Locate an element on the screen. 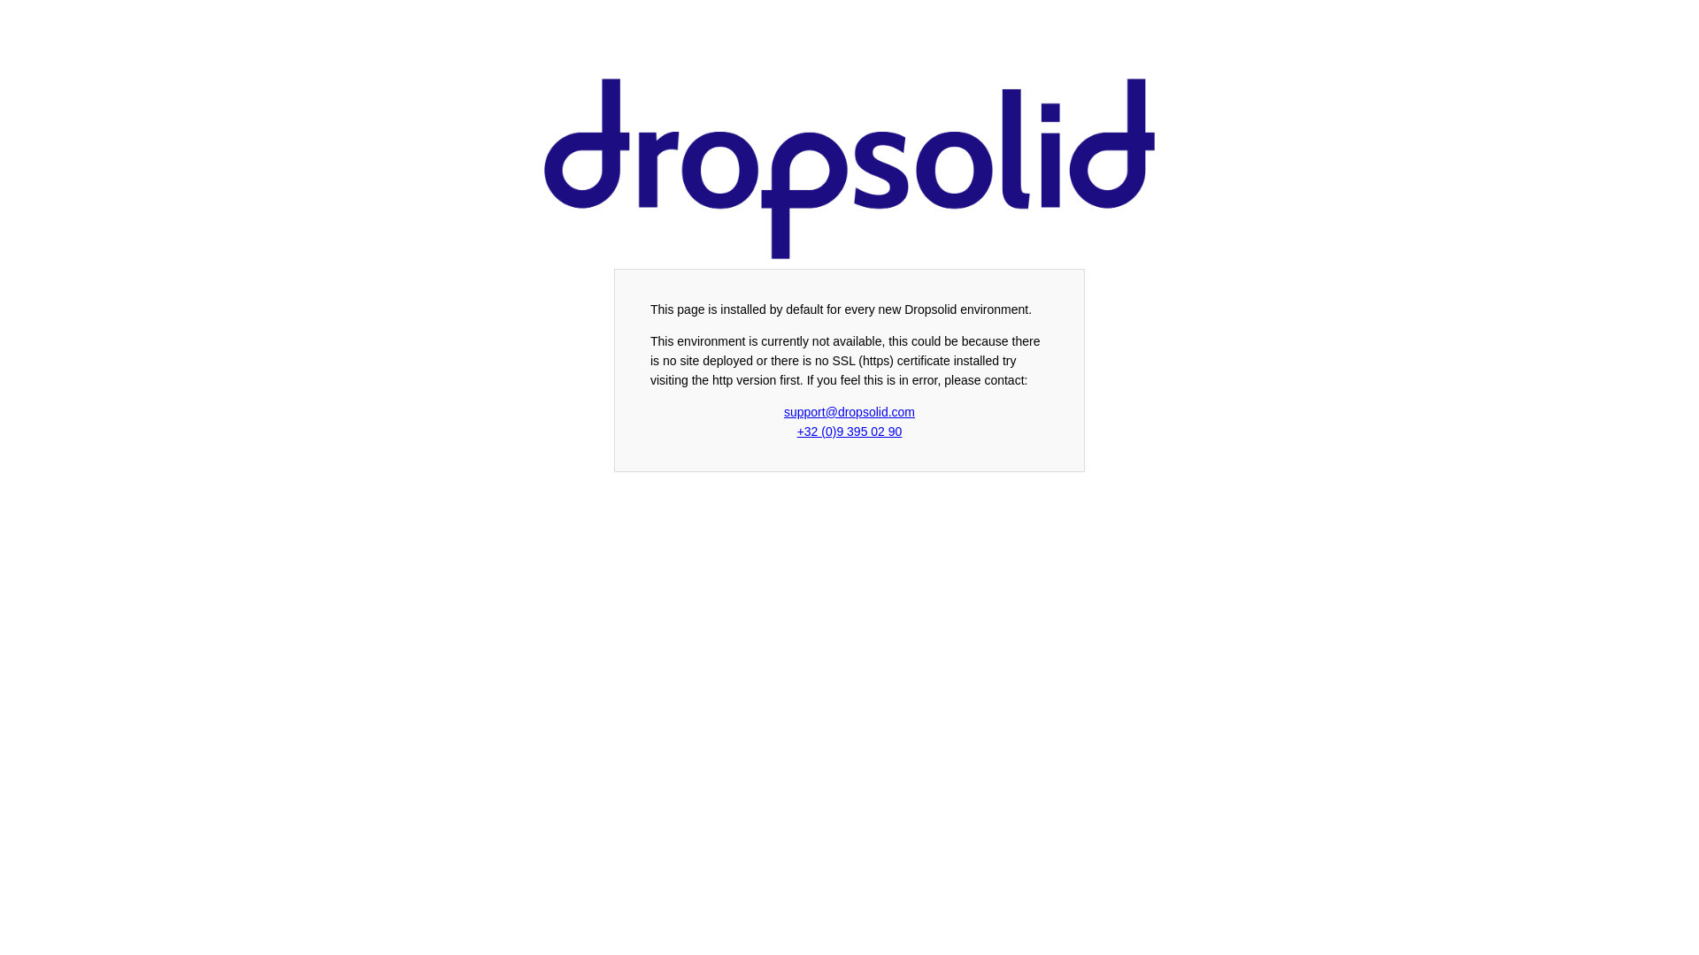 The image size is (1699, 955). +32 (0)9 395 02 90 is located at coordinates (849, 432).